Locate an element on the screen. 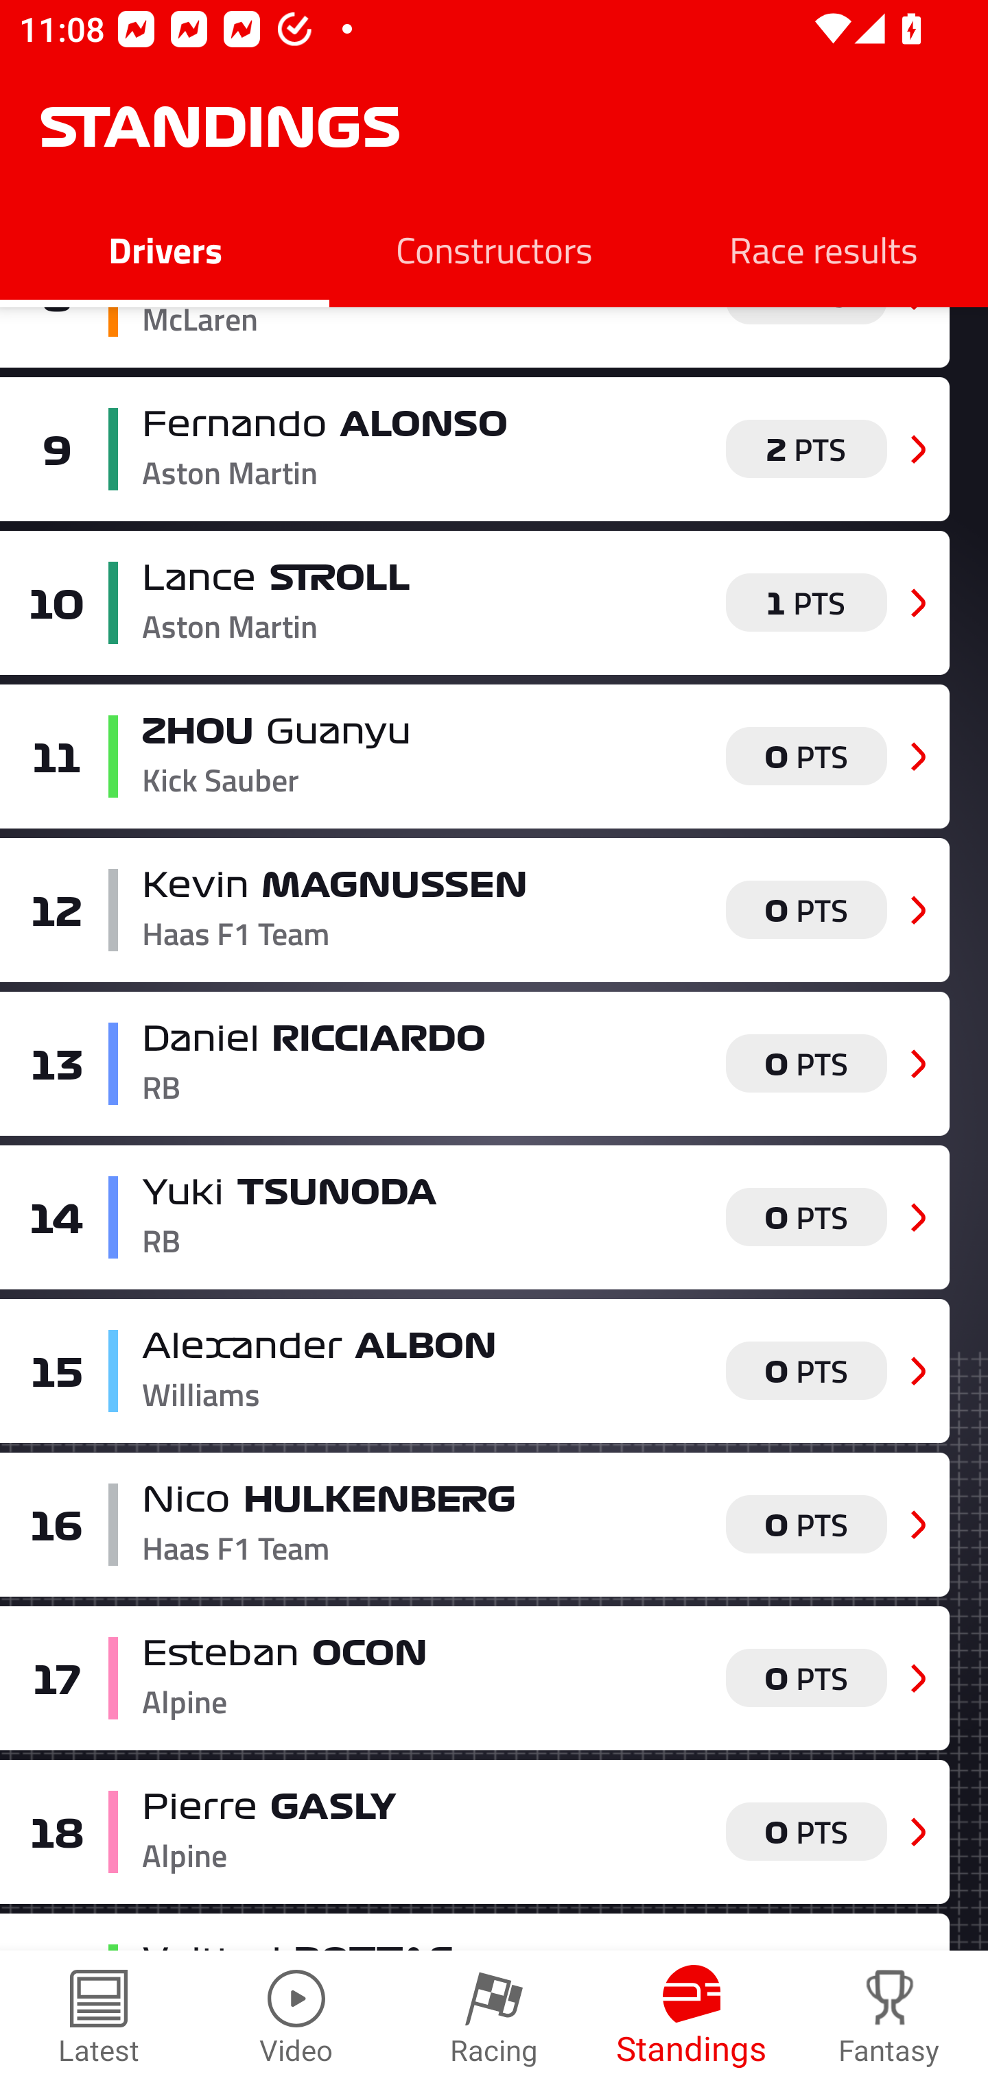 This screenshot has width=988, height=2085. Constructors is located at coordinates (494, 248).